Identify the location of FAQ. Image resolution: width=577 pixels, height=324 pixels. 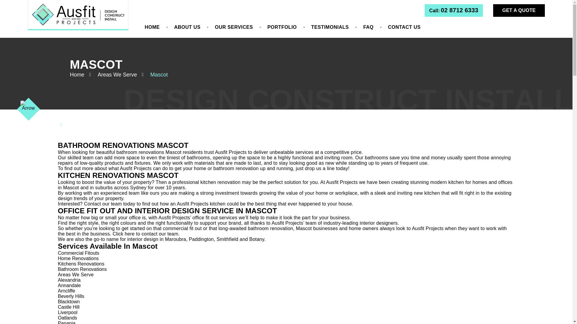
(368, 27).